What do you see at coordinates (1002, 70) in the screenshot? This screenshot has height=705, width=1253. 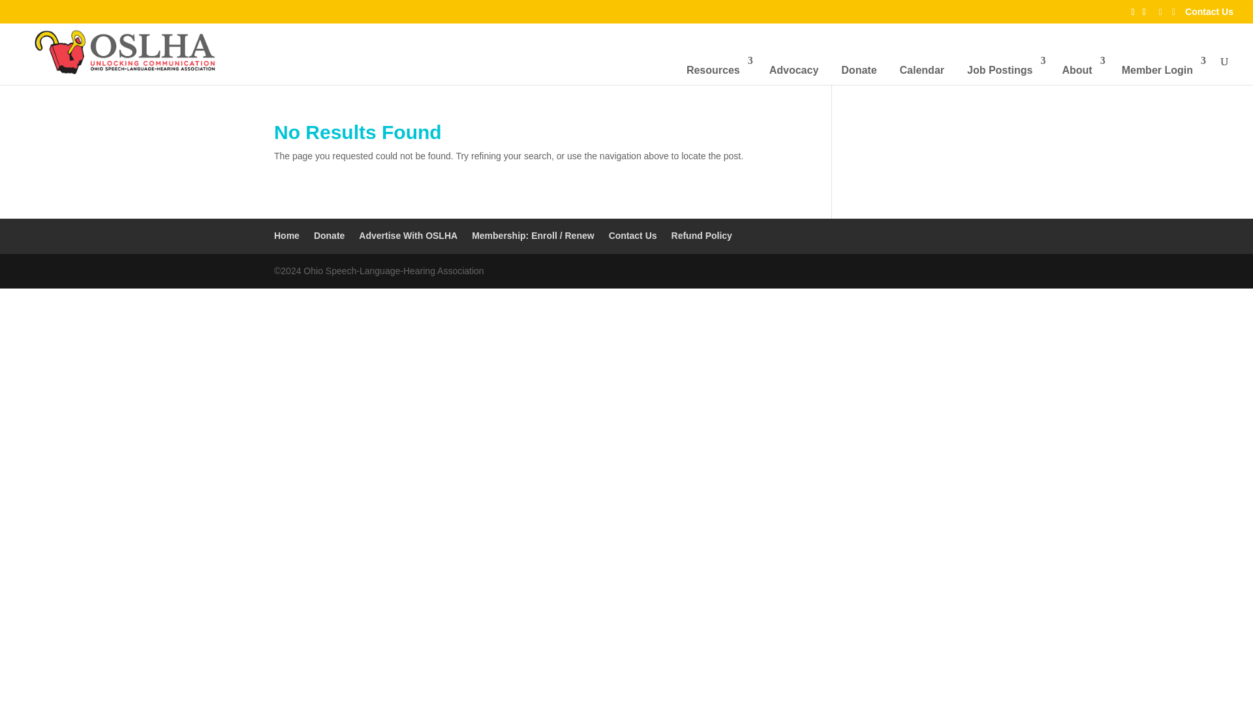 I see `Job Postings` at bounding box center [1002, 70].